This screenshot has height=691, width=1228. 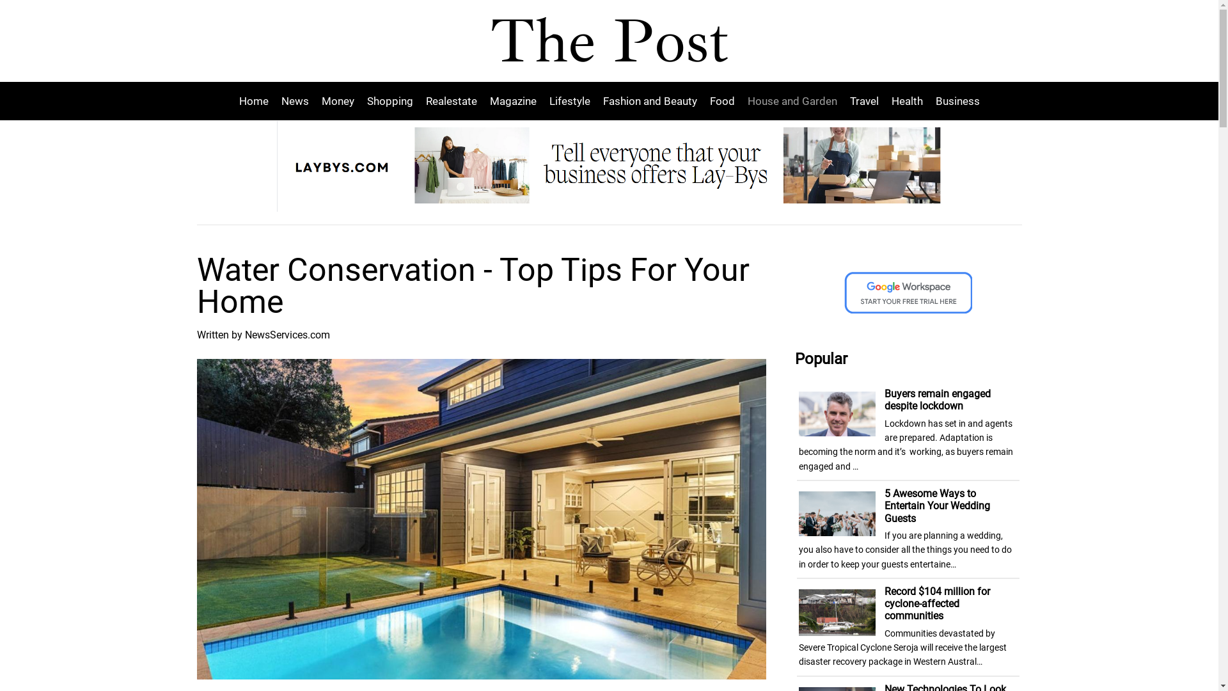 What do you see at coordinates (907, 101) in the screenshot?
I see `Health` at bounding box center [907, 101].